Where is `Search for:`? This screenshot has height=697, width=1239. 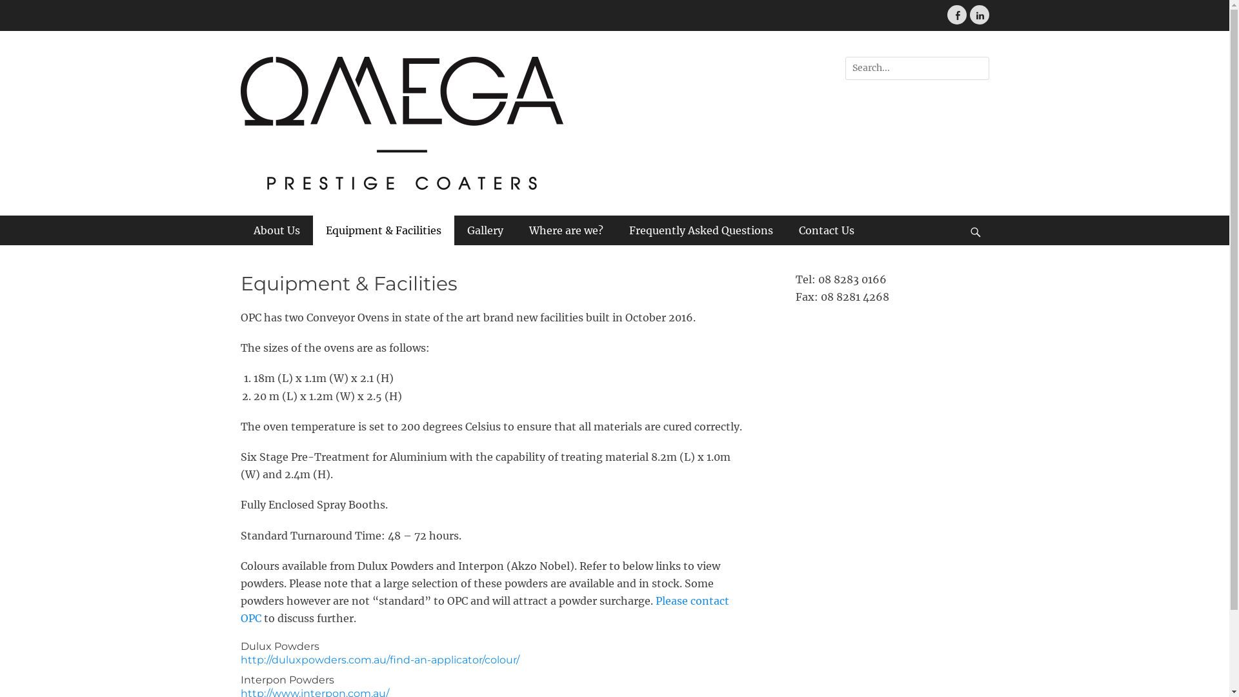
Search for: is located at coordinates (918, 68).